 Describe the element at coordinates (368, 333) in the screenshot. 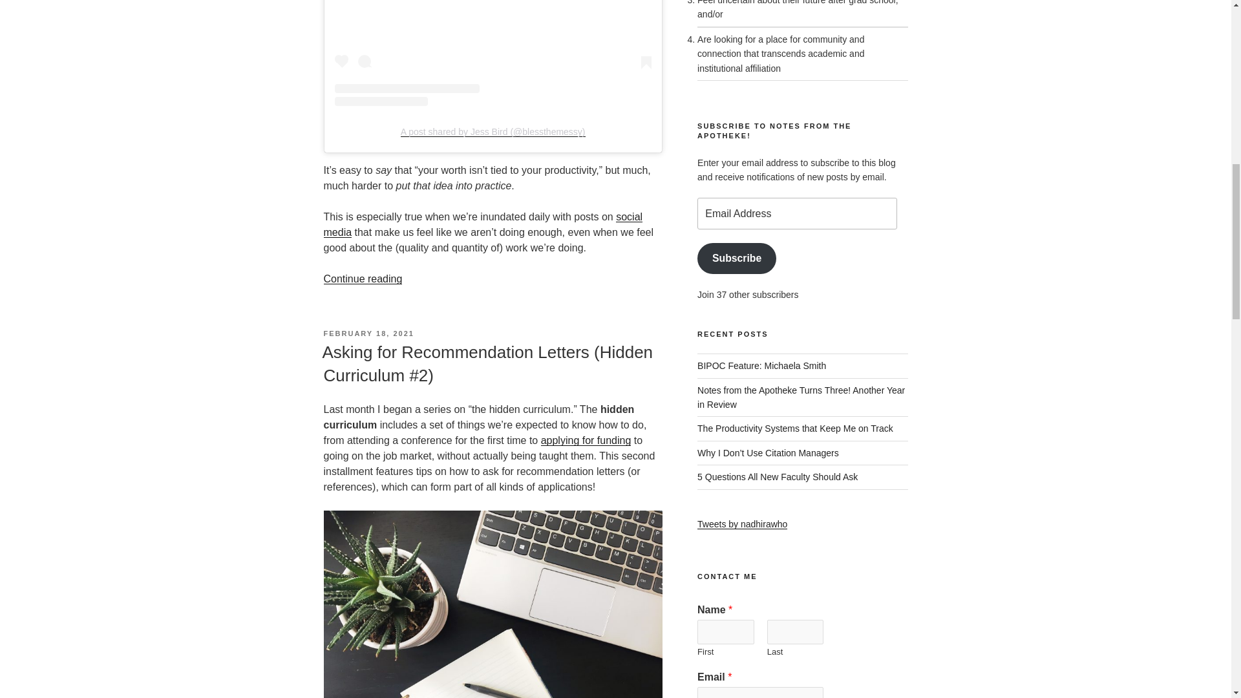

I see `FEBRUARY 18, 2021` at that location.